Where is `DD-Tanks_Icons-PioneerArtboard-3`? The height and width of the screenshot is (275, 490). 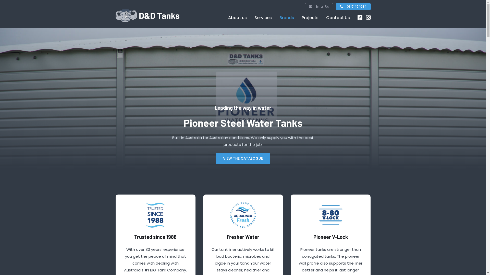
DD-Tanks_Icons-PioneerArtboard-3 is located at coordinates (331, 215).